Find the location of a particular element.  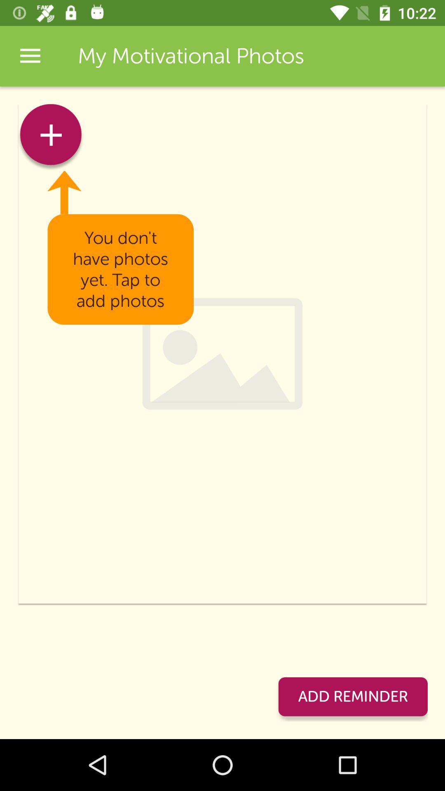

scroll until the add reminder item is located at coordinates (353, 696).